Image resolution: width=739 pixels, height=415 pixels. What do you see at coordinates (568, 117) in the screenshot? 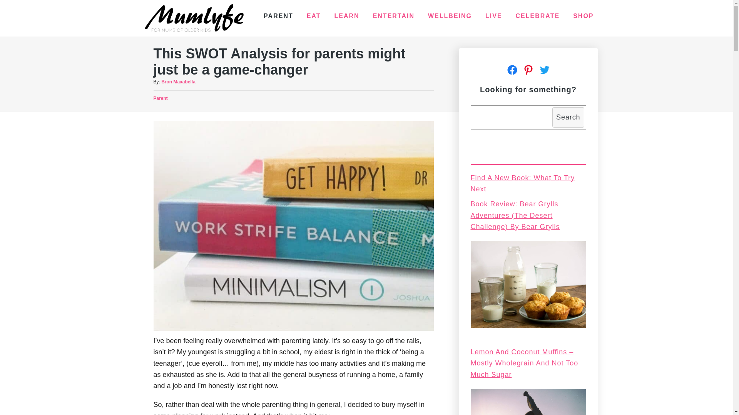
I see `Search` at bounding box center [568, 117].